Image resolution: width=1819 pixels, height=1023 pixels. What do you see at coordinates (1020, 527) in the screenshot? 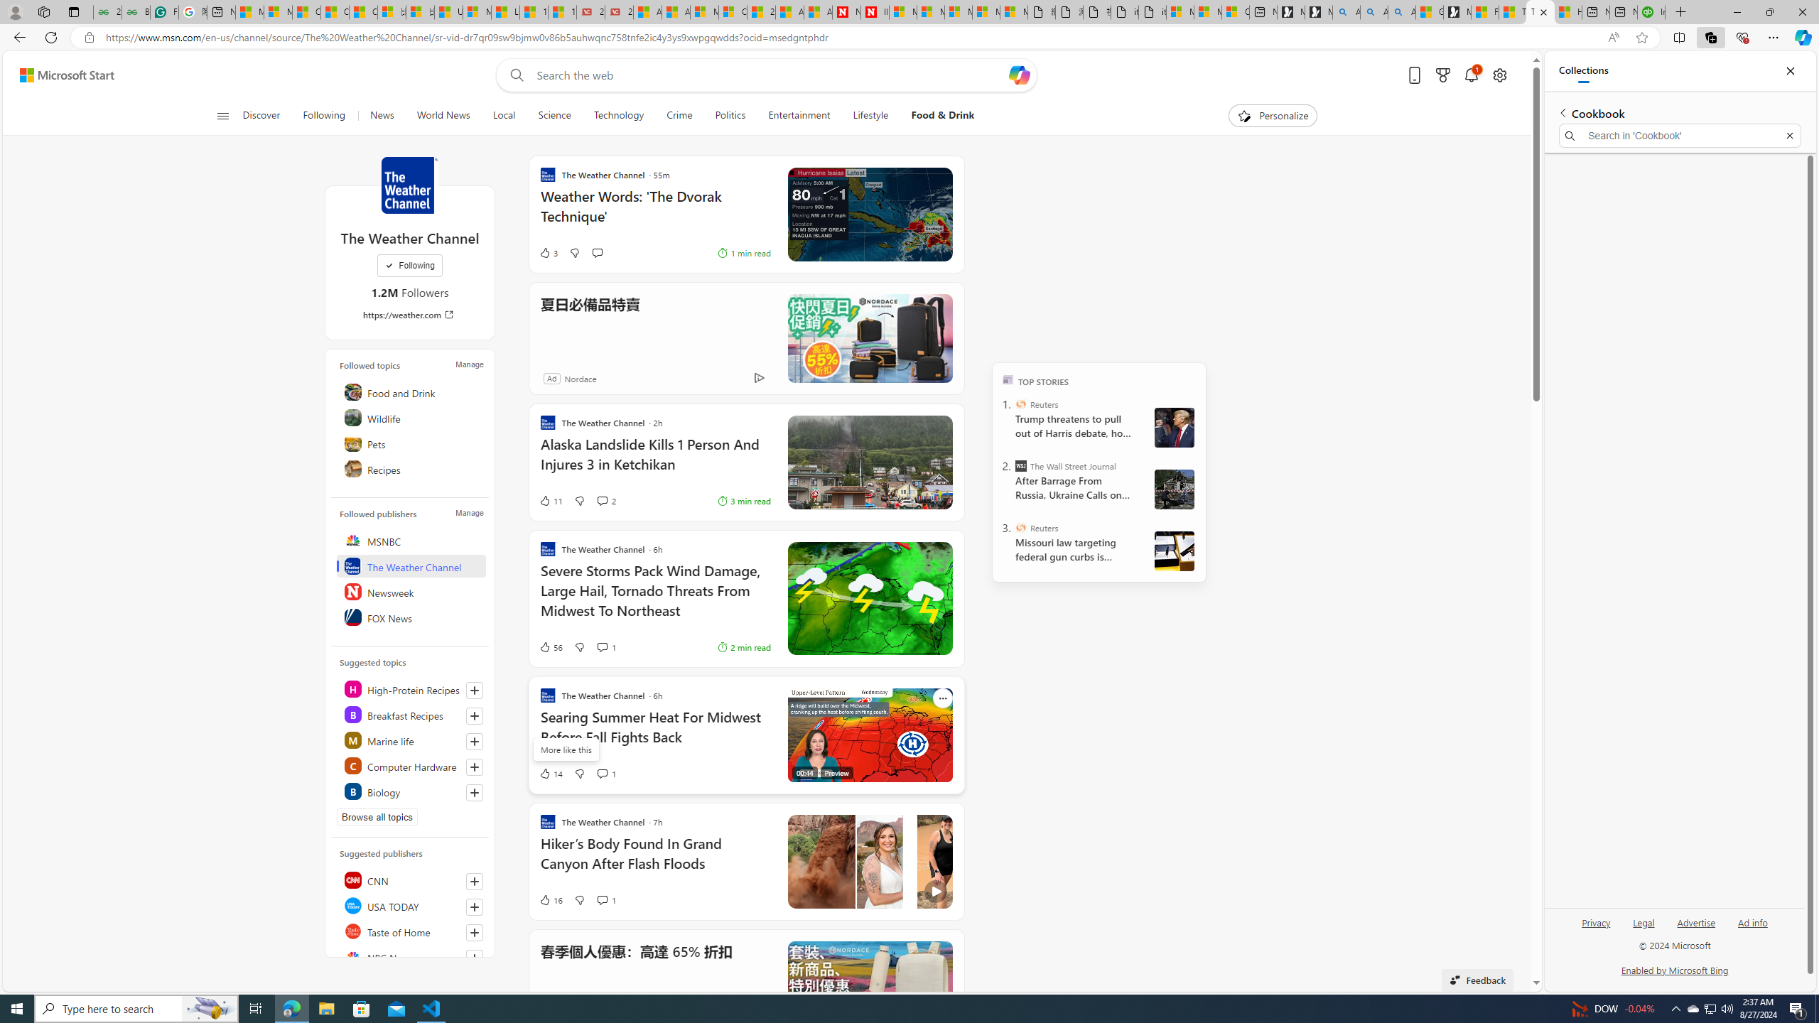
I see `Reuters` at bounding box center [1020, 527].